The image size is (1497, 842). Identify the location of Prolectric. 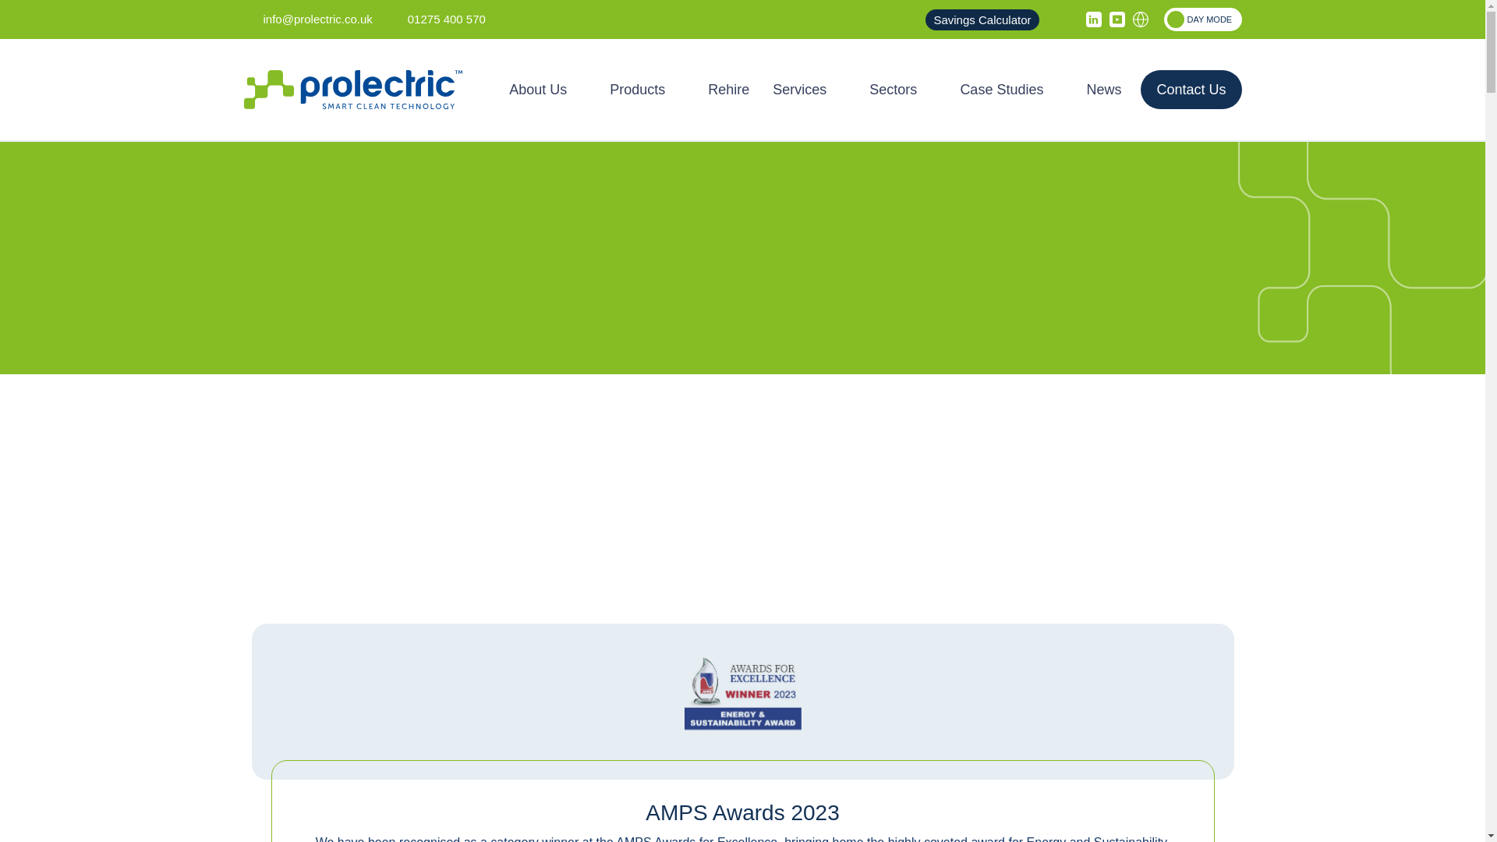
(352, 89).